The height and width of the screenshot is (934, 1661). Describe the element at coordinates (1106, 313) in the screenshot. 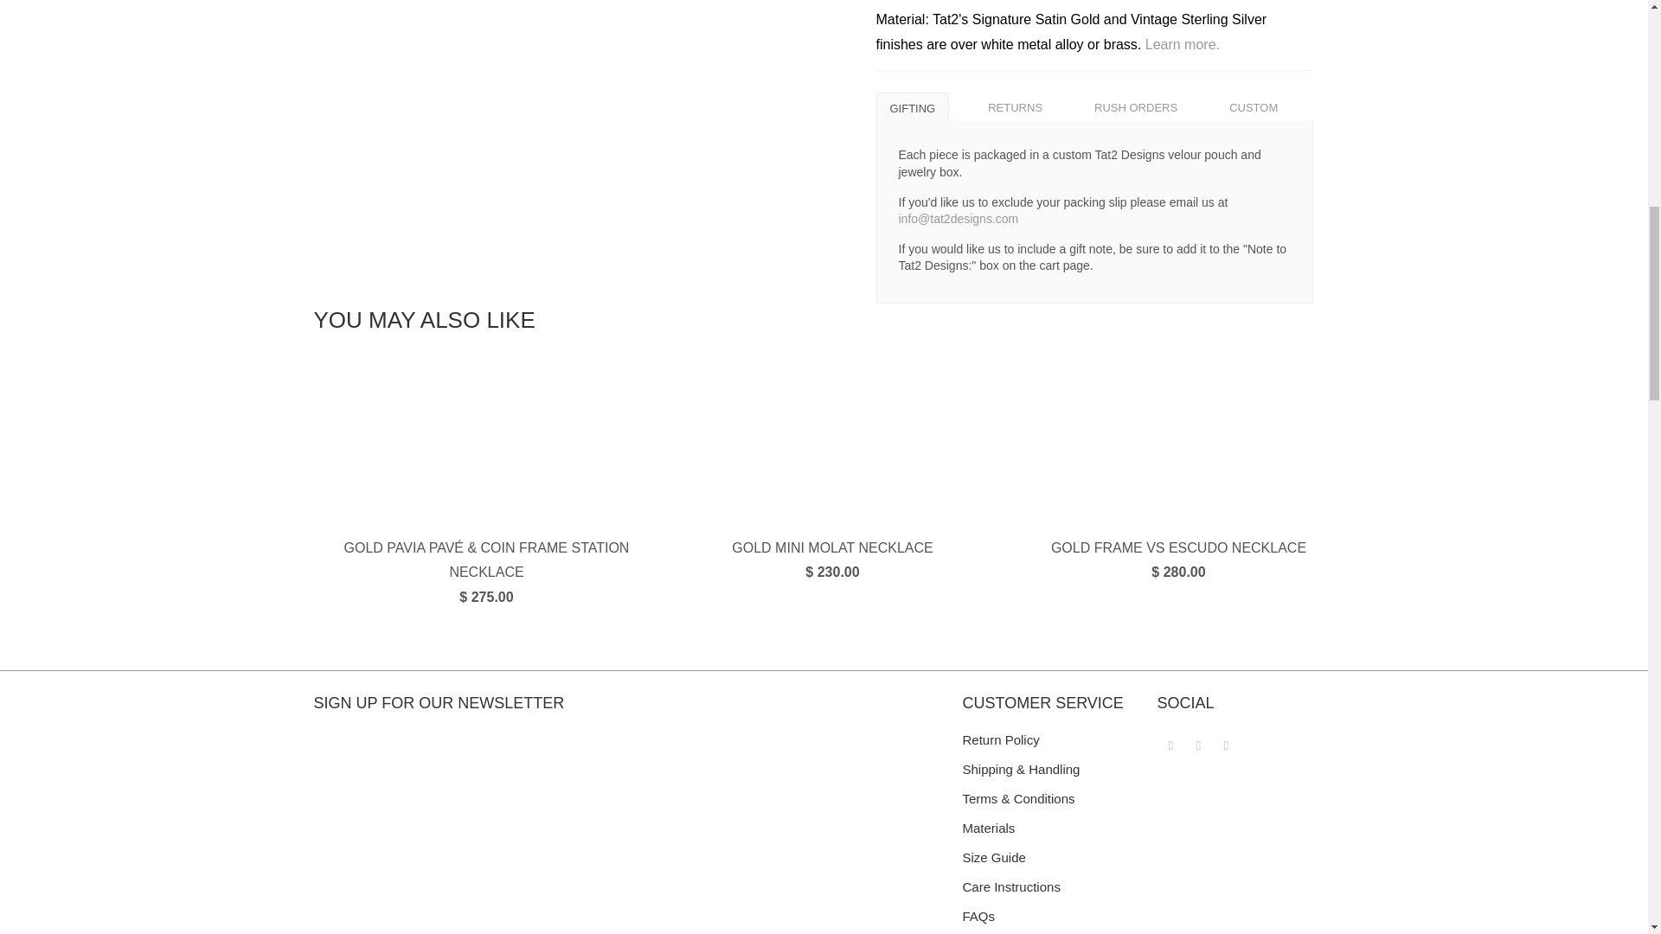

I see `EGP` at that location.